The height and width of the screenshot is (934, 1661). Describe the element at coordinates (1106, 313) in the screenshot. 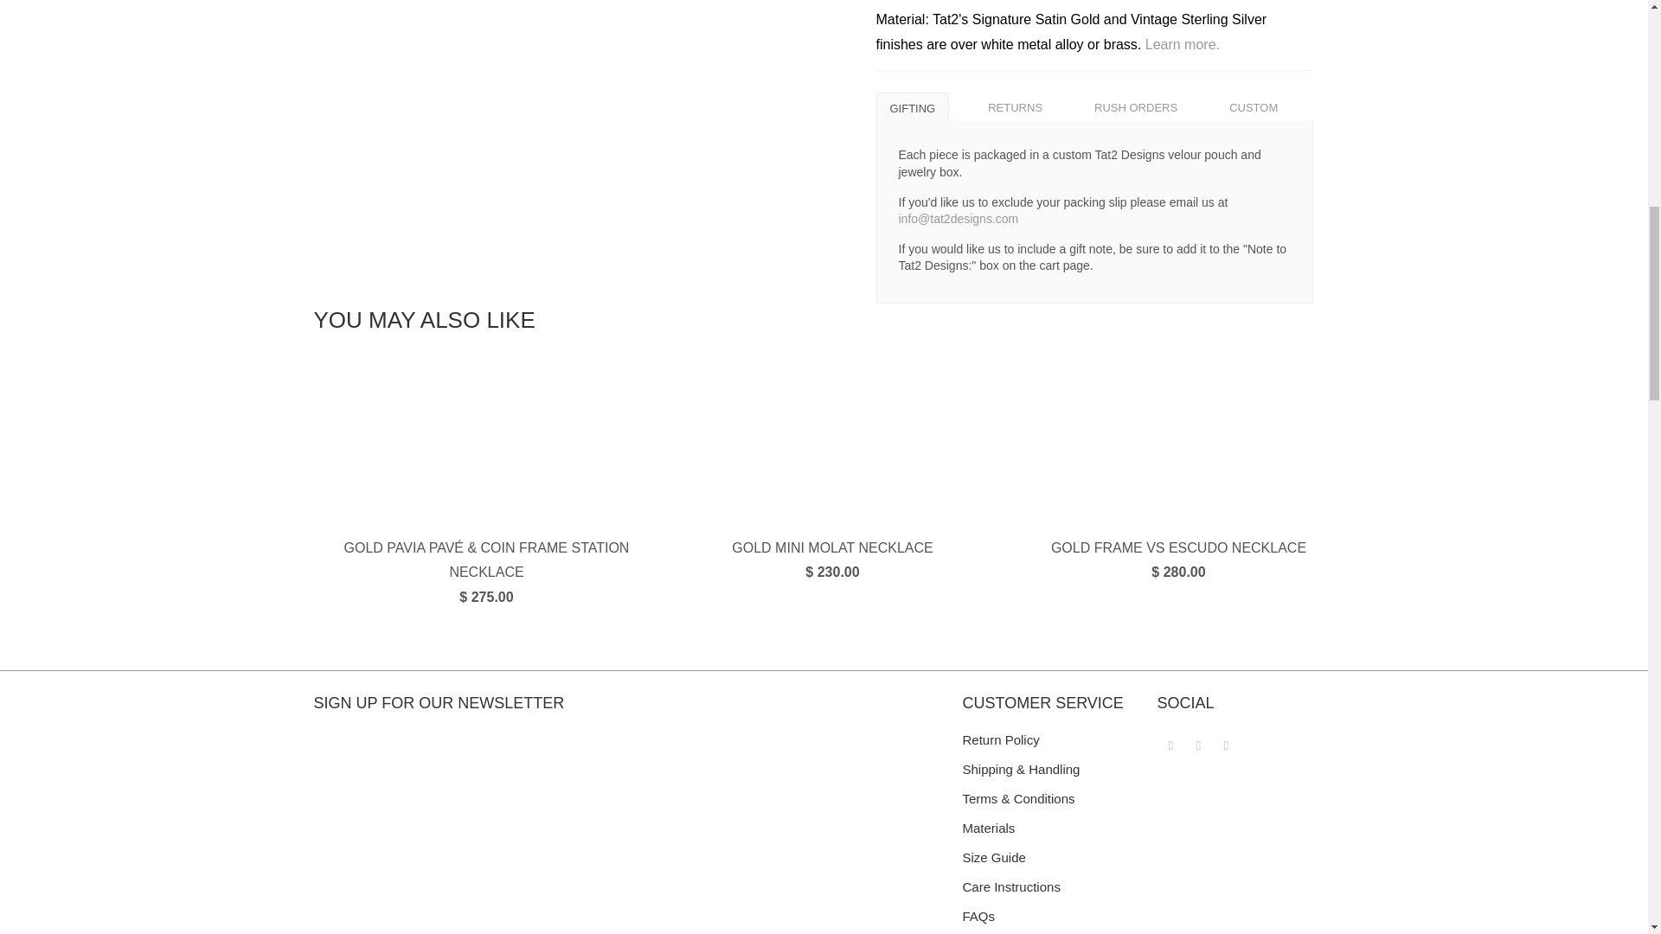

I see `EGP` at that location.